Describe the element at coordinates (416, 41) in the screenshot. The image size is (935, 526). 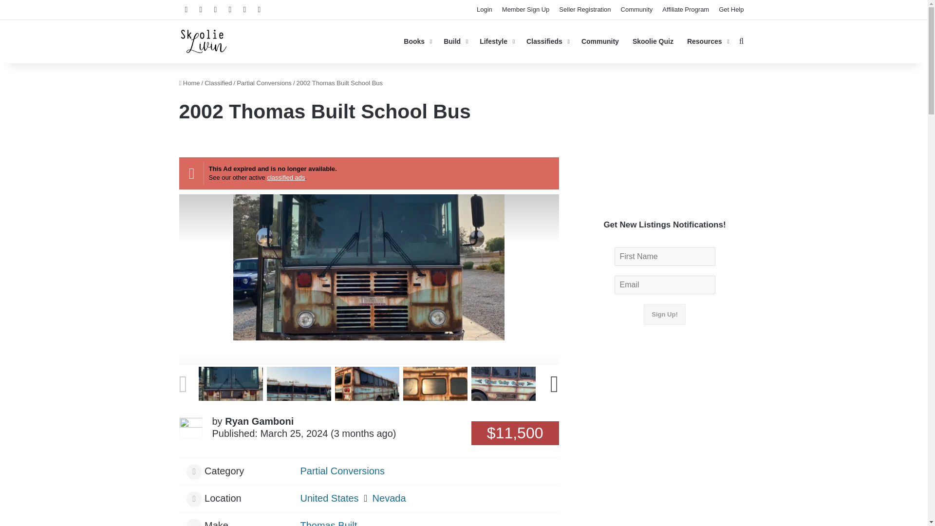
I see `Books` at that location.